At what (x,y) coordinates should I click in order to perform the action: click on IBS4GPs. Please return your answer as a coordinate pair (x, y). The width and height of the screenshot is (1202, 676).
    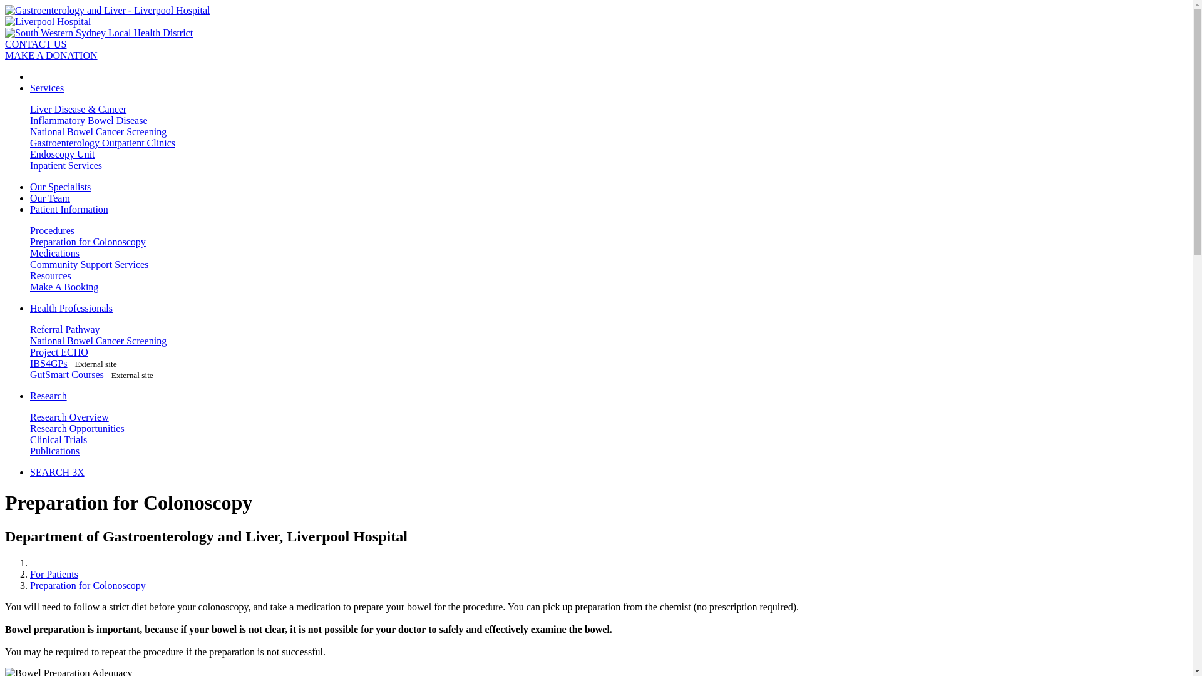
    Looking at the image, I should click on (49, 363).